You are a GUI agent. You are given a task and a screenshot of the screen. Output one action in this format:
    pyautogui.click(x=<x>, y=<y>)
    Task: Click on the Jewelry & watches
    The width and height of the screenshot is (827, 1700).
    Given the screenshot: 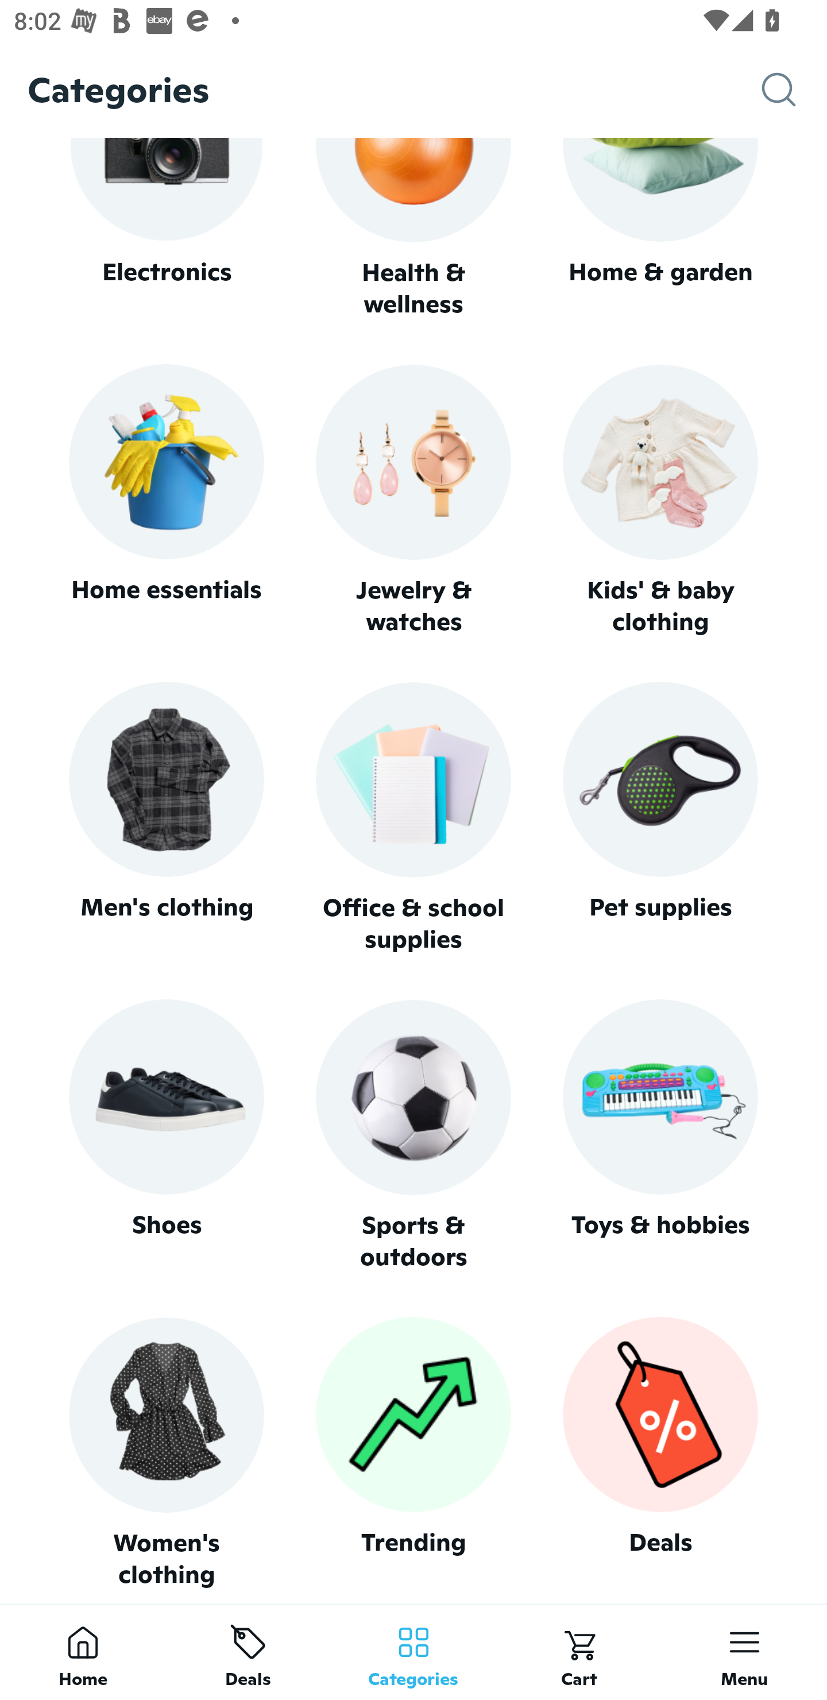 What is the action you would take?
    pyautogui.click(x=413, y=501)
    